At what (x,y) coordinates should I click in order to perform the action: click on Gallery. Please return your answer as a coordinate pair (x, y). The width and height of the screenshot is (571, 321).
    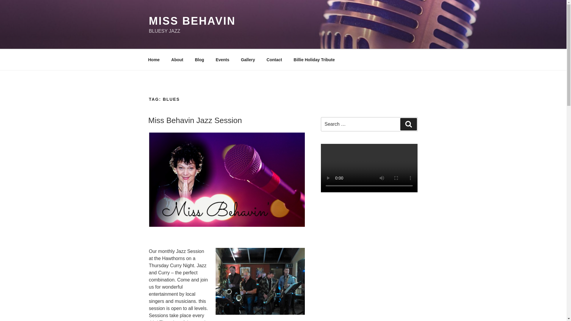
    Looking at the image, I should click on (247, 59).